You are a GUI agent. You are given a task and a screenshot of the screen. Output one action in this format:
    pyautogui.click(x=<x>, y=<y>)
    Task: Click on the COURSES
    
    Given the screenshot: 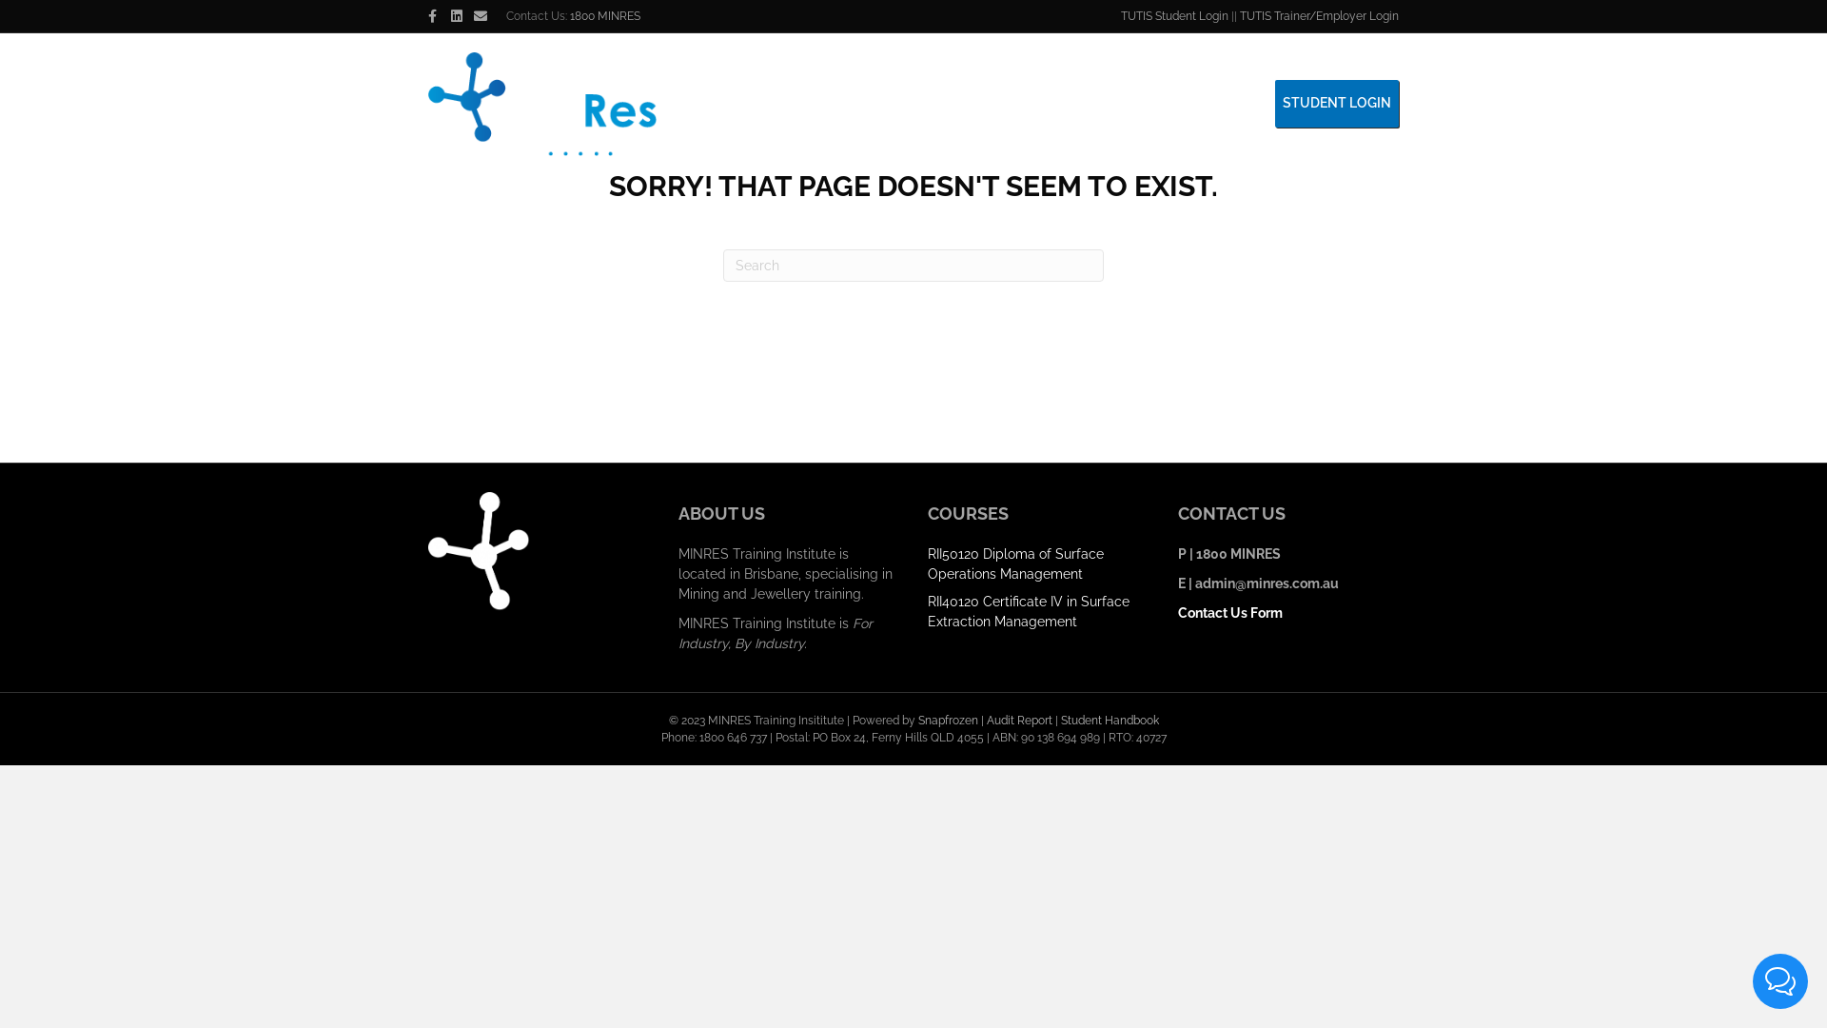 What is the action you would take?
    pyautogui.click(x=1030, y=104)
    